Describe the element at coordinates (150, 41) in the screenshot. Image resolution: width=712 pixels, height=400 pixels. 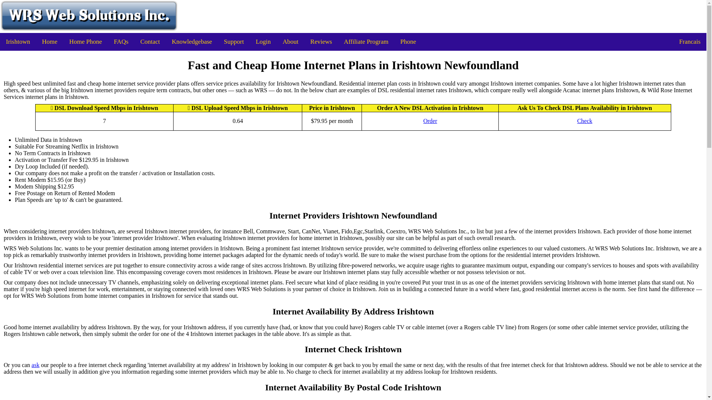
I see `Contact` at that location.